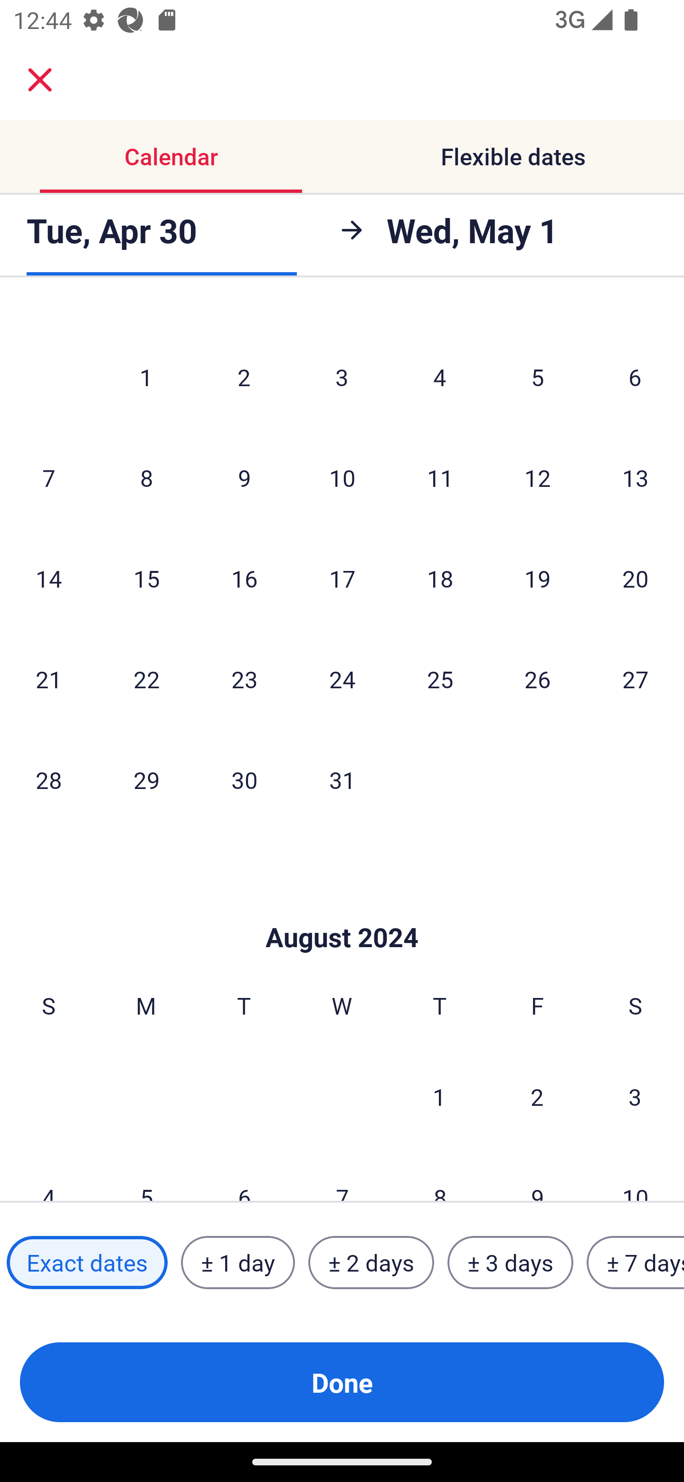 This screenshot has height=1482, width=684. I want to click on 26 Friday, July 26, 2024, so click(538, 678).